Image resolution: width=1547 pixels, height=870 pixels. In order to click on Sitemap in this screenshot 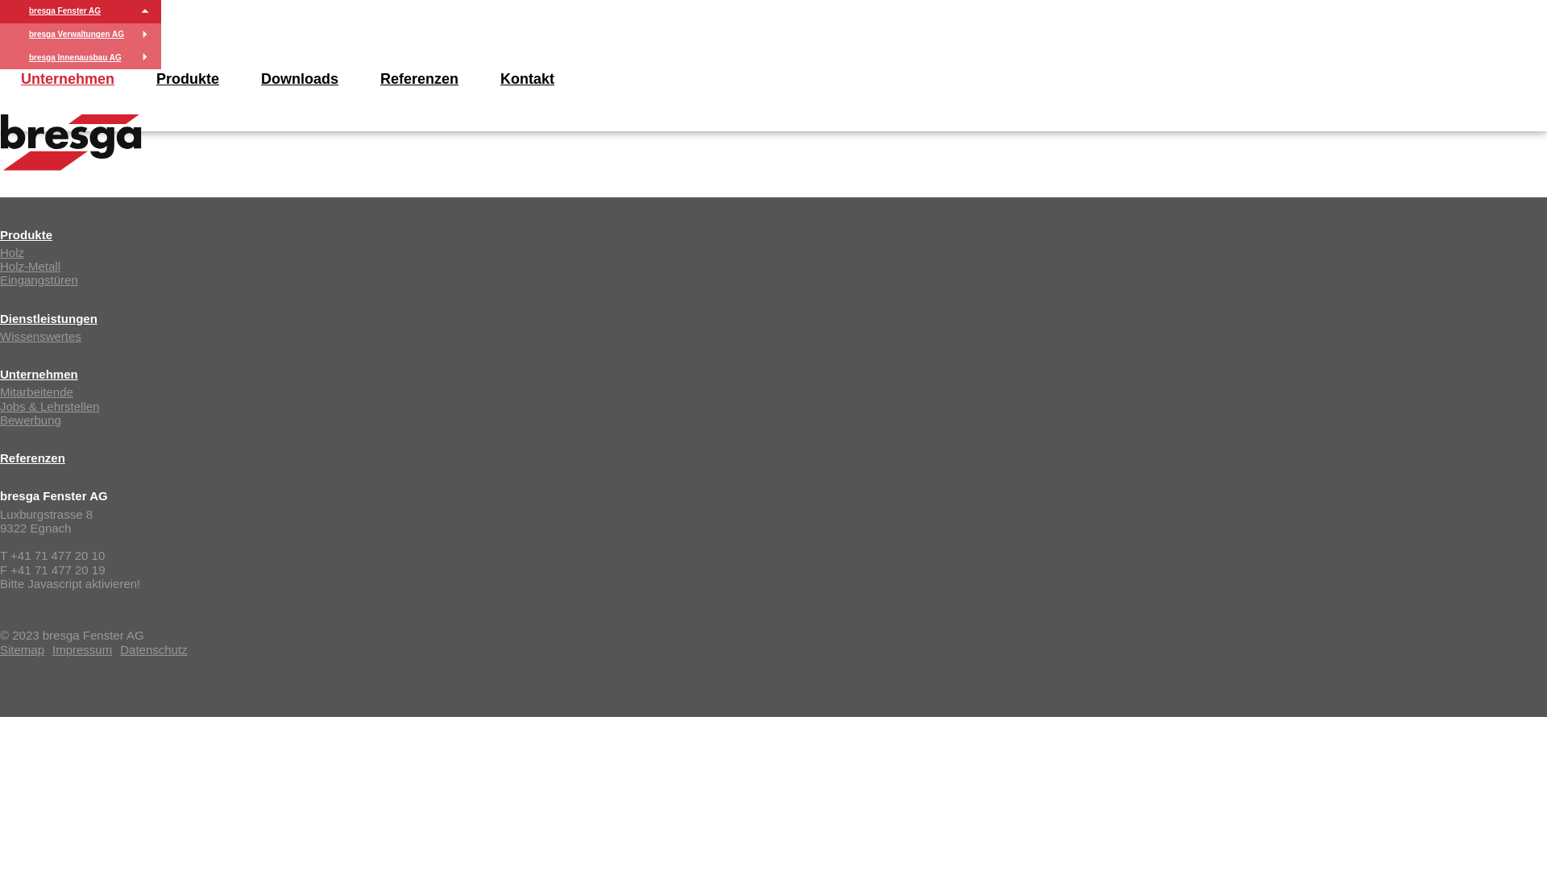, I will do `click(23, 649)`.